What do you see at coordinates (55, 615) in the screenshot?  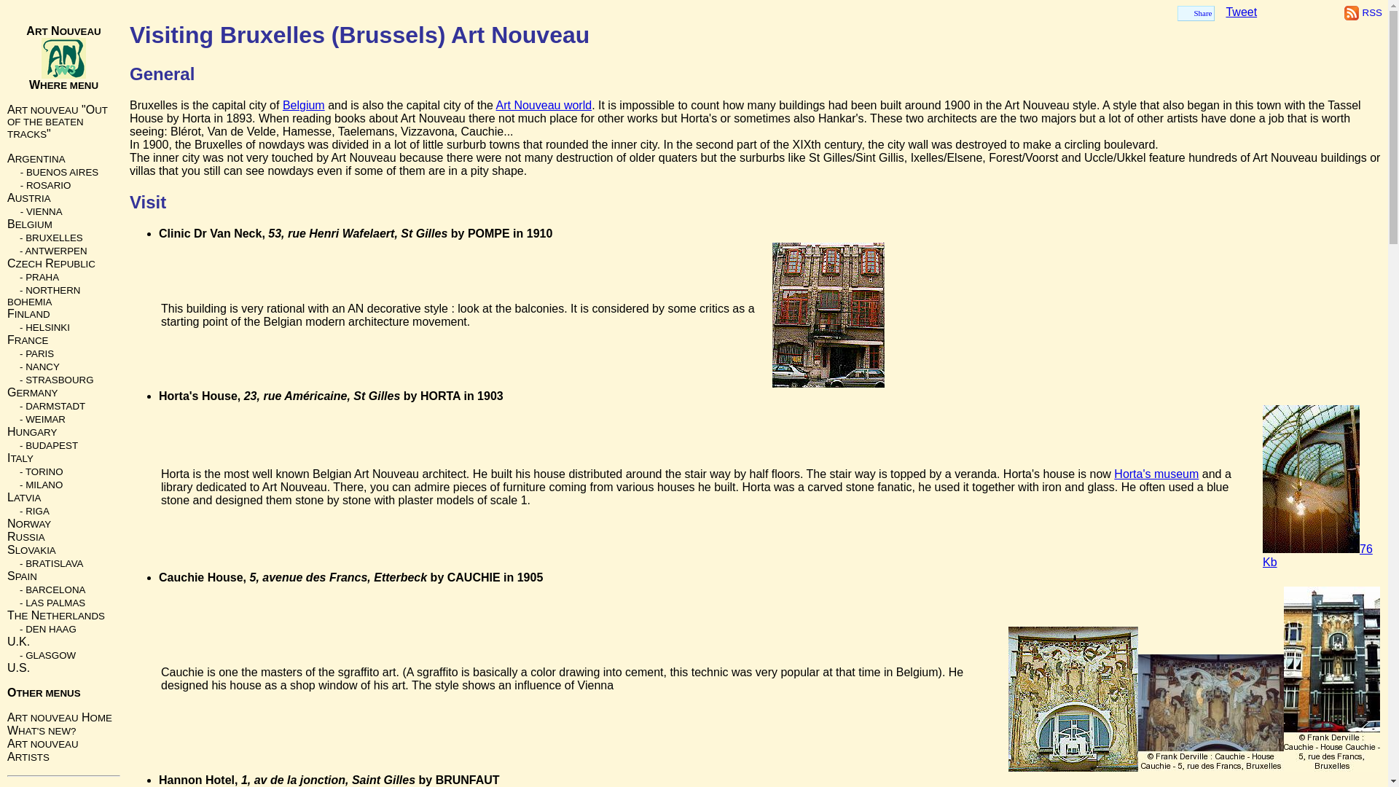 I see `THE NETHERLANDS` at bounding box center [55, 615].